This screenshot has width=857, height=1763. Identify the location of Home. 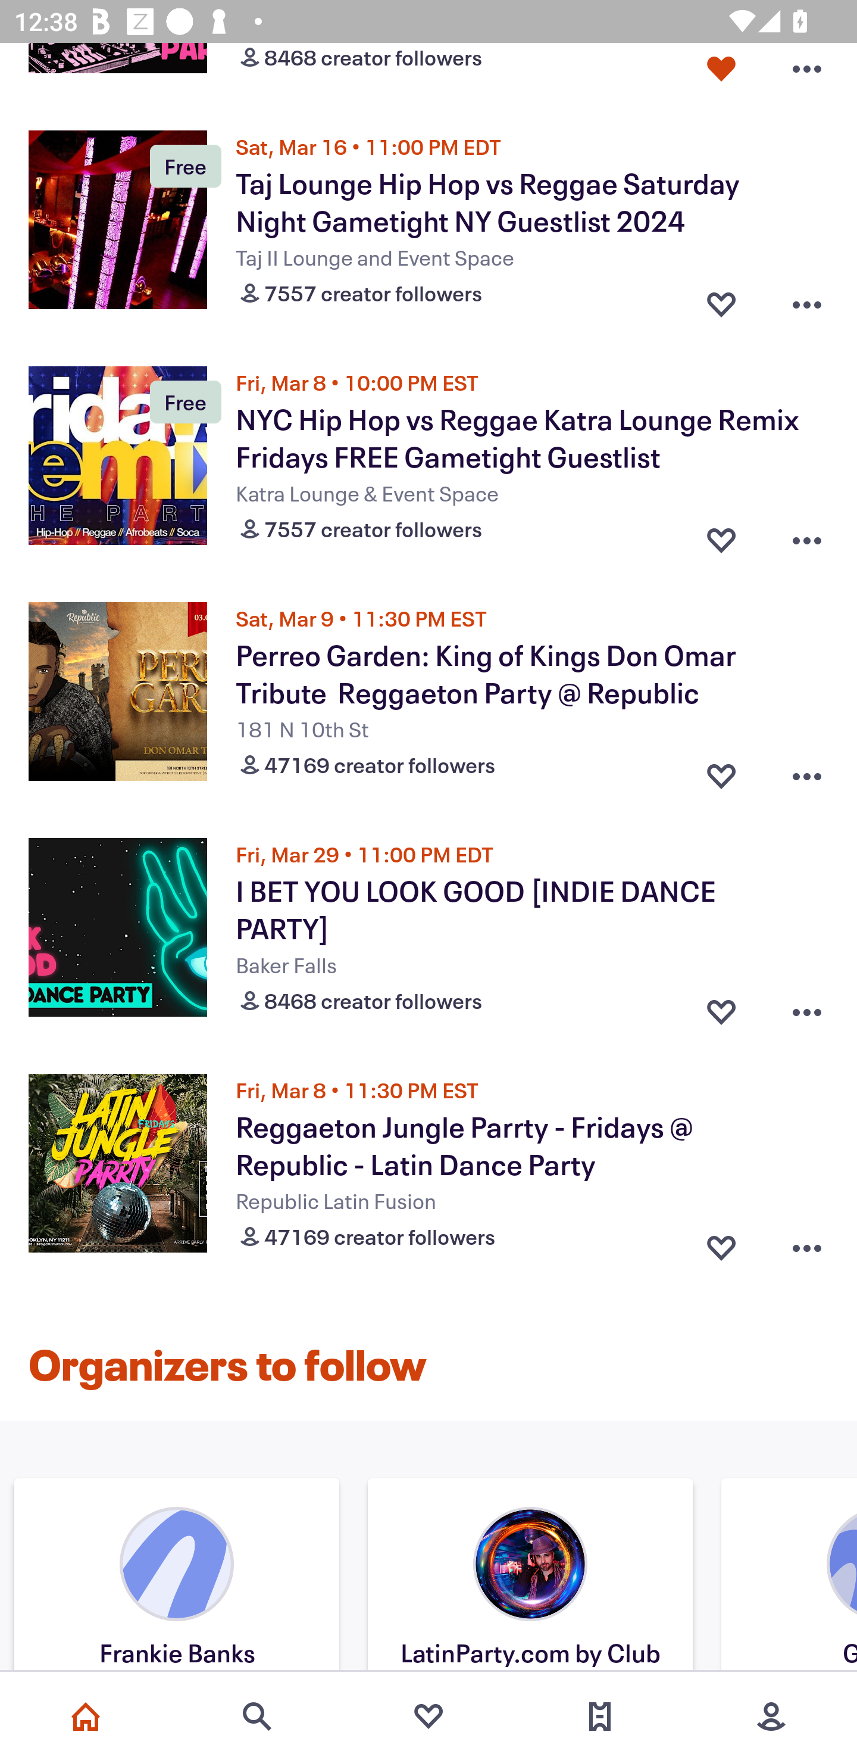
(86, 1717).